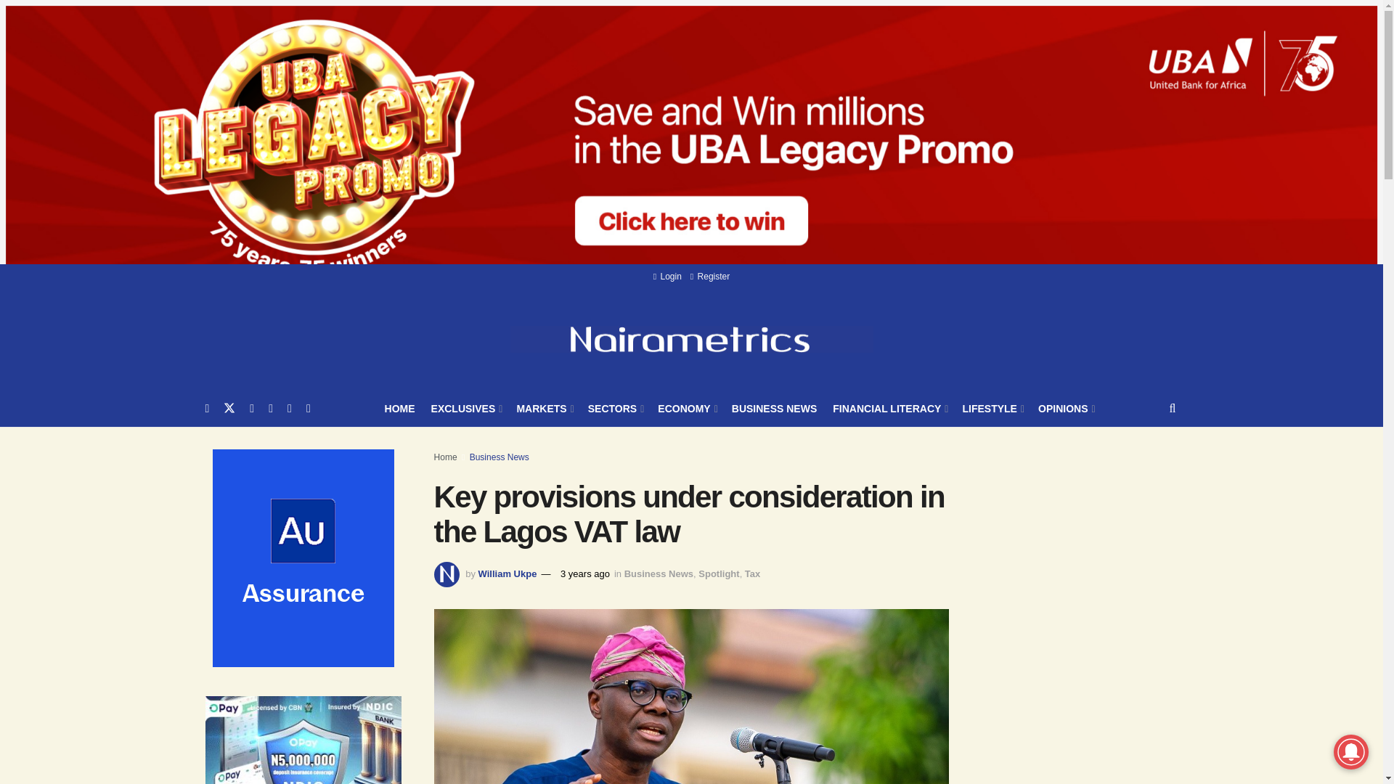 The image size is (1394, 784). I want to click on Advertisement, so click(1090, 752).